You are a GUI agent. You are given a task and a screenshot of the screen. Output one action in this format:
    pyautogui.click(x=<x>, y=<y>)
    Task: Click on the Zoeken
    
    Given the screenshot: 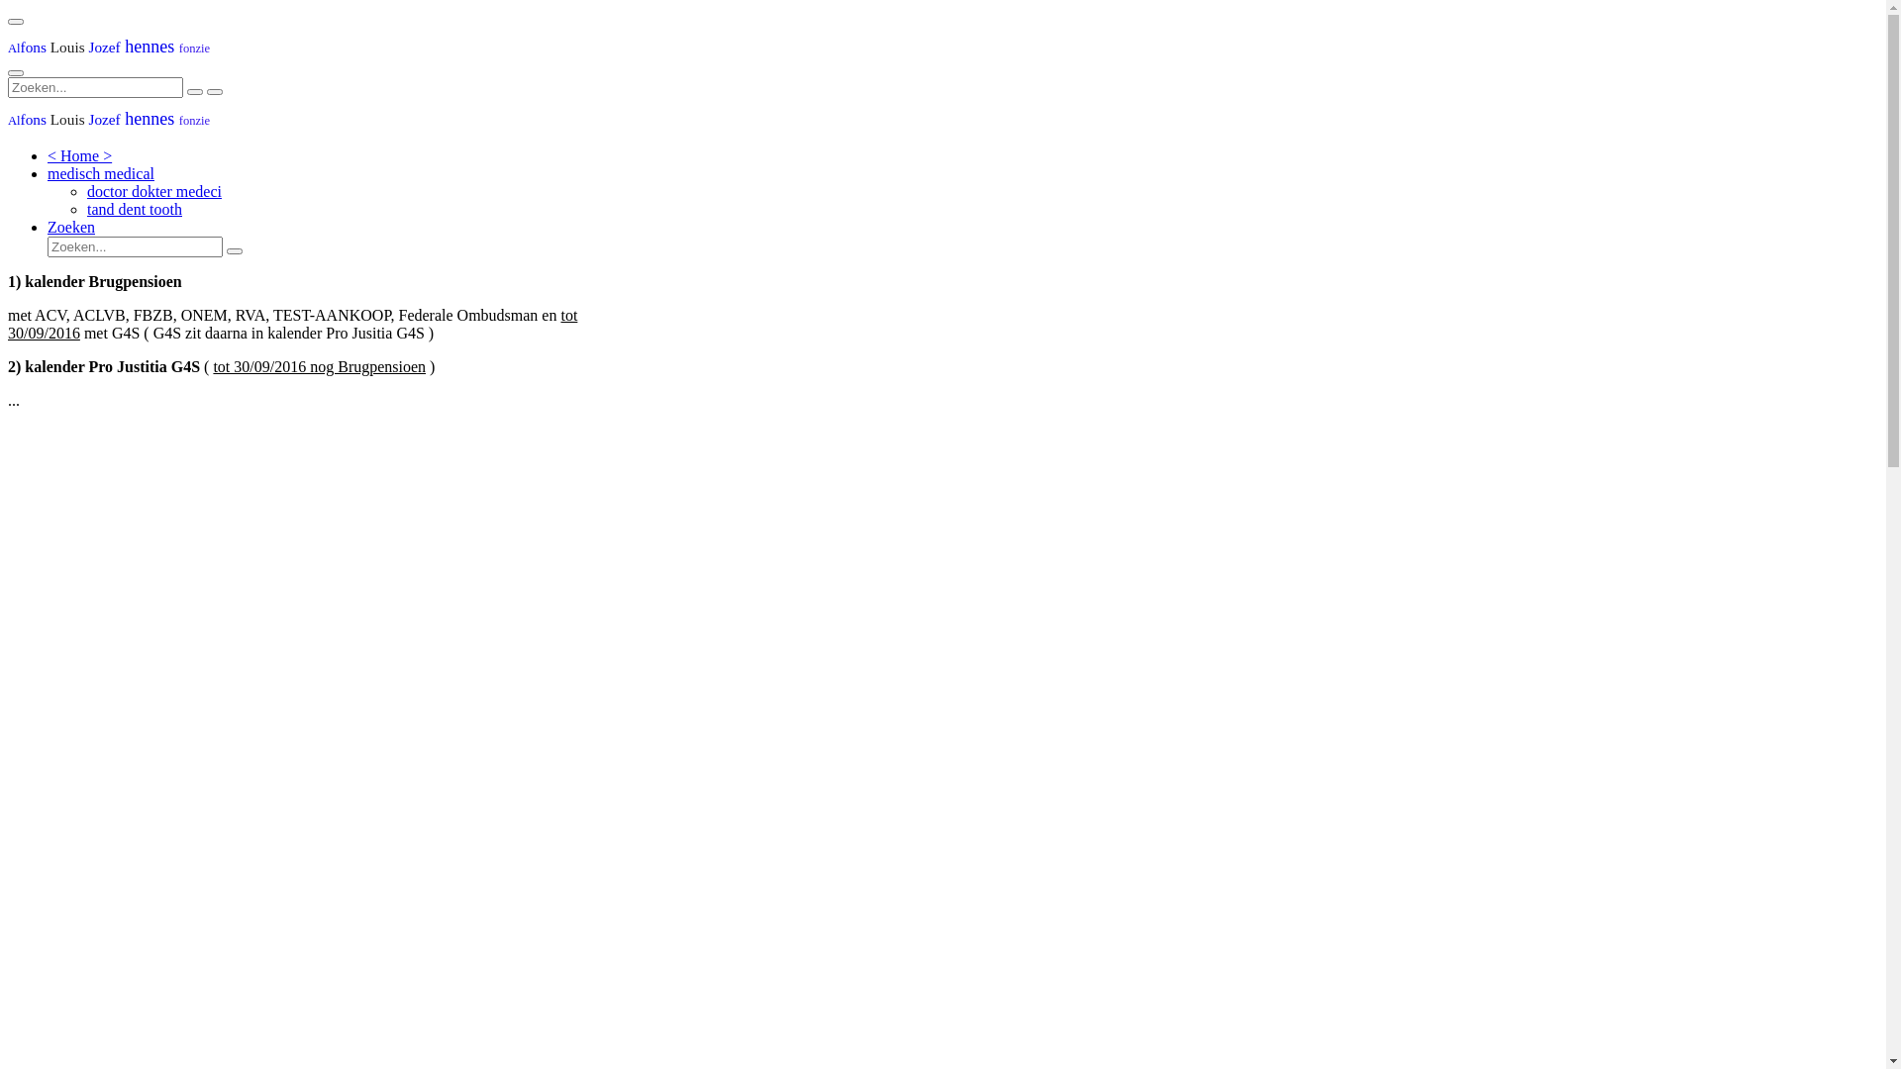 What is the action you would take?
    pyautogui.click(x=71, y=228)
    